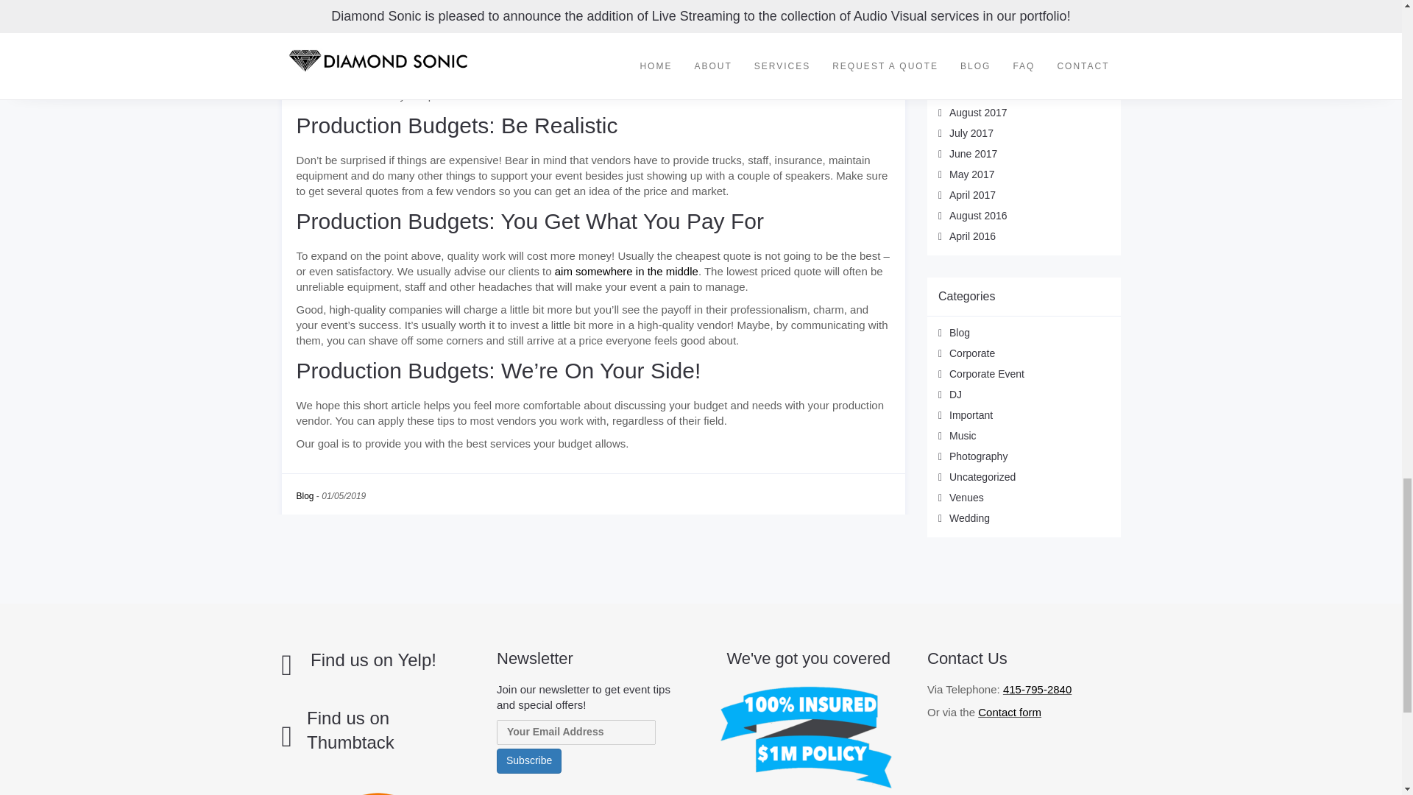  What do you see at coordinates (626, 271) in the screenshot?
I see `aim somewhere in the middle` at bounding box center [626, 271].